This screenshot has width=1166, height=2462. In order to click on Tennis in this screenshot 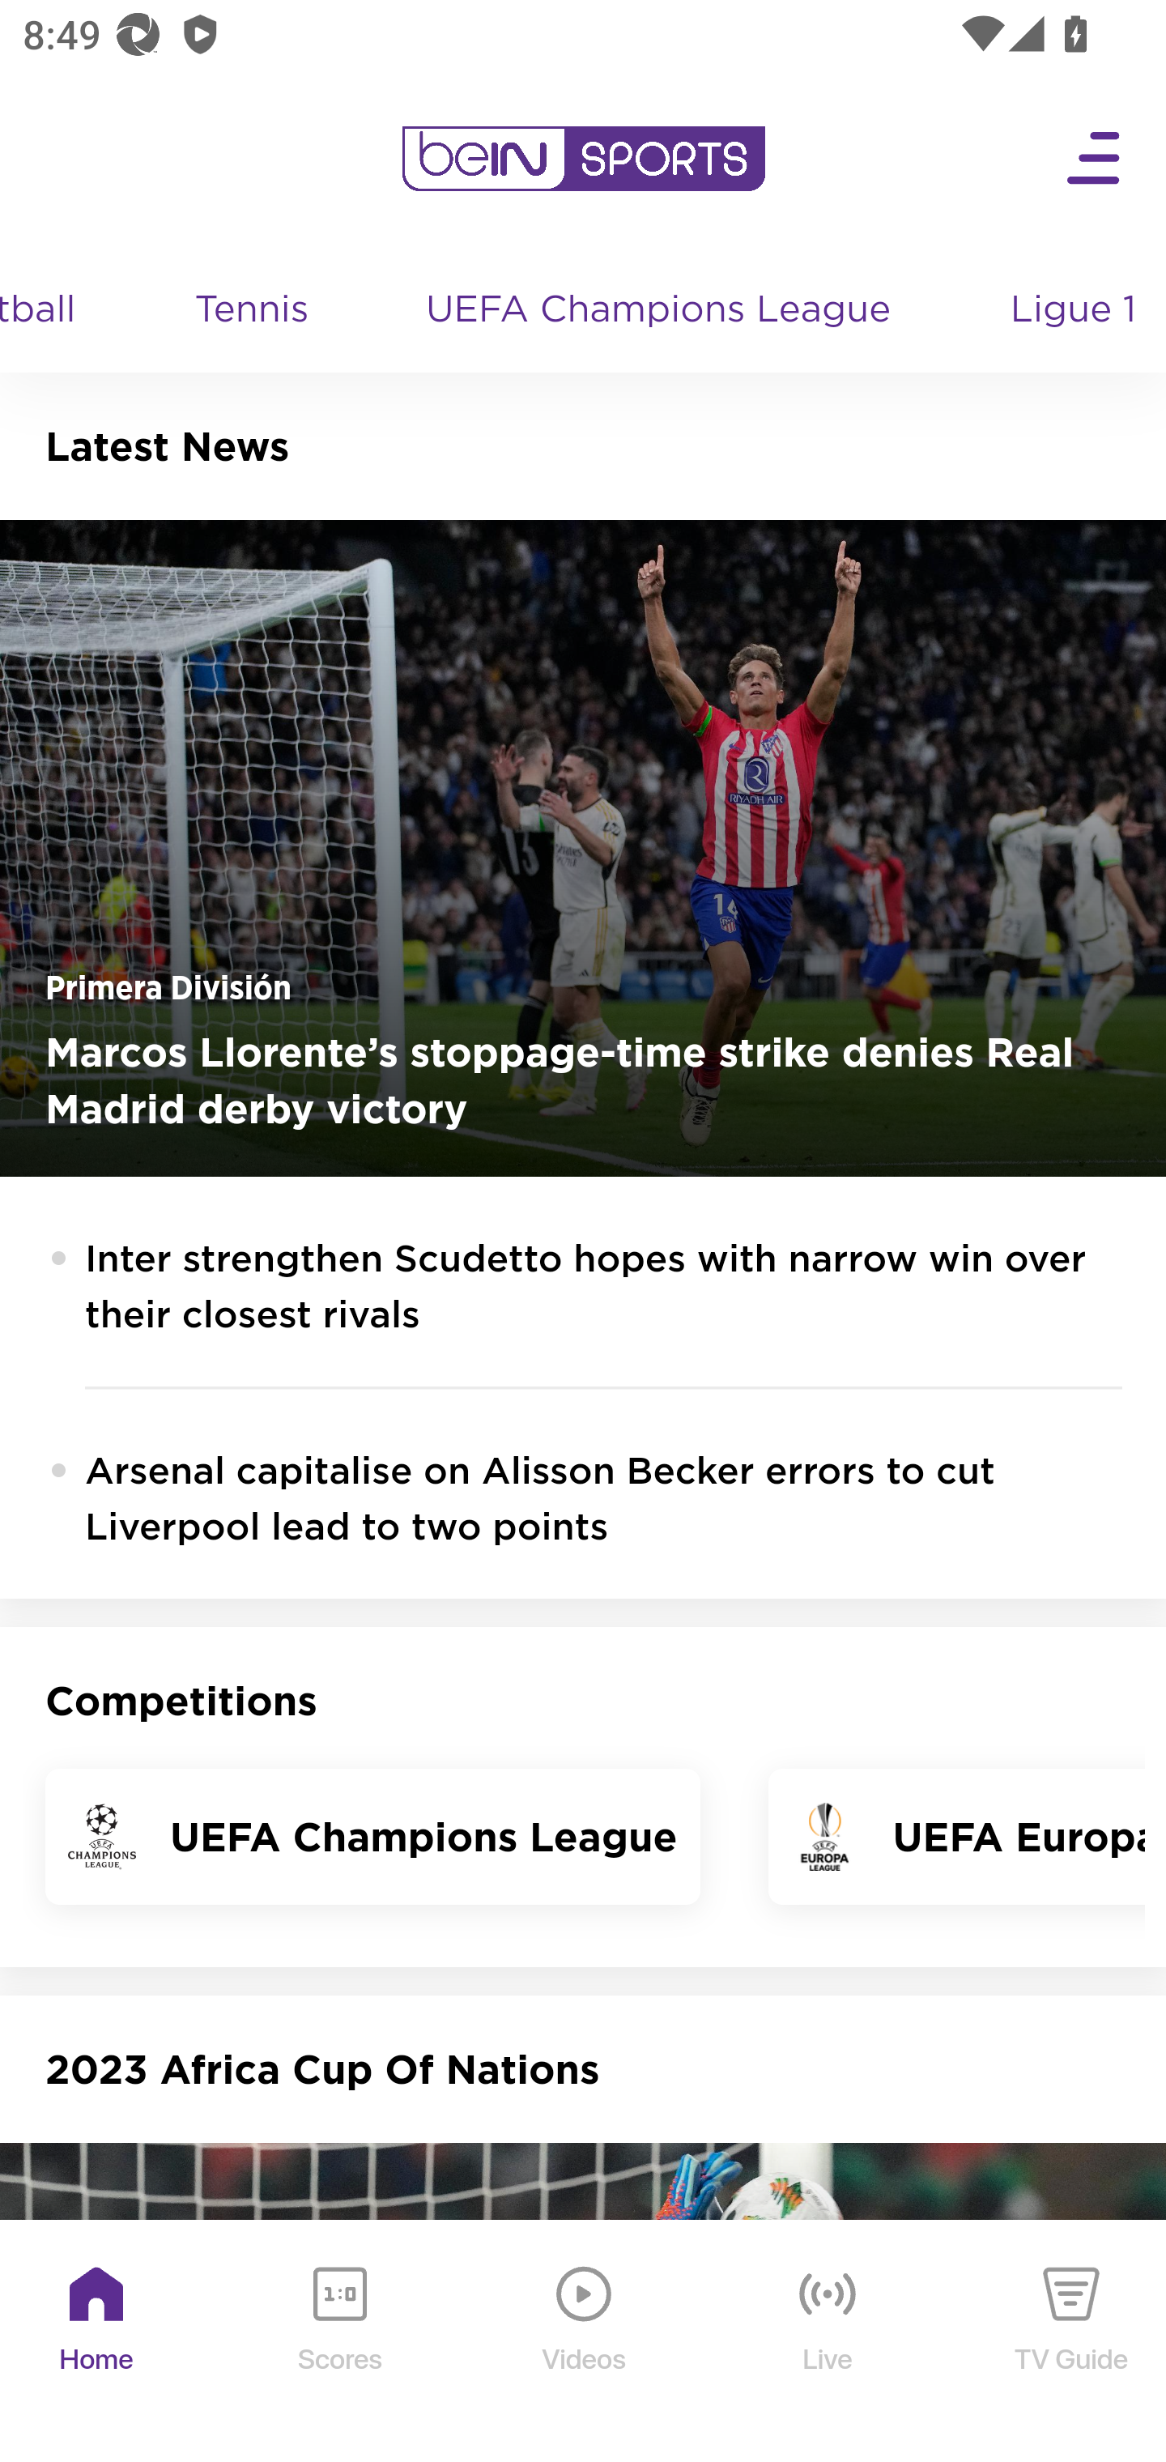, I will do `click(253, 311)`.